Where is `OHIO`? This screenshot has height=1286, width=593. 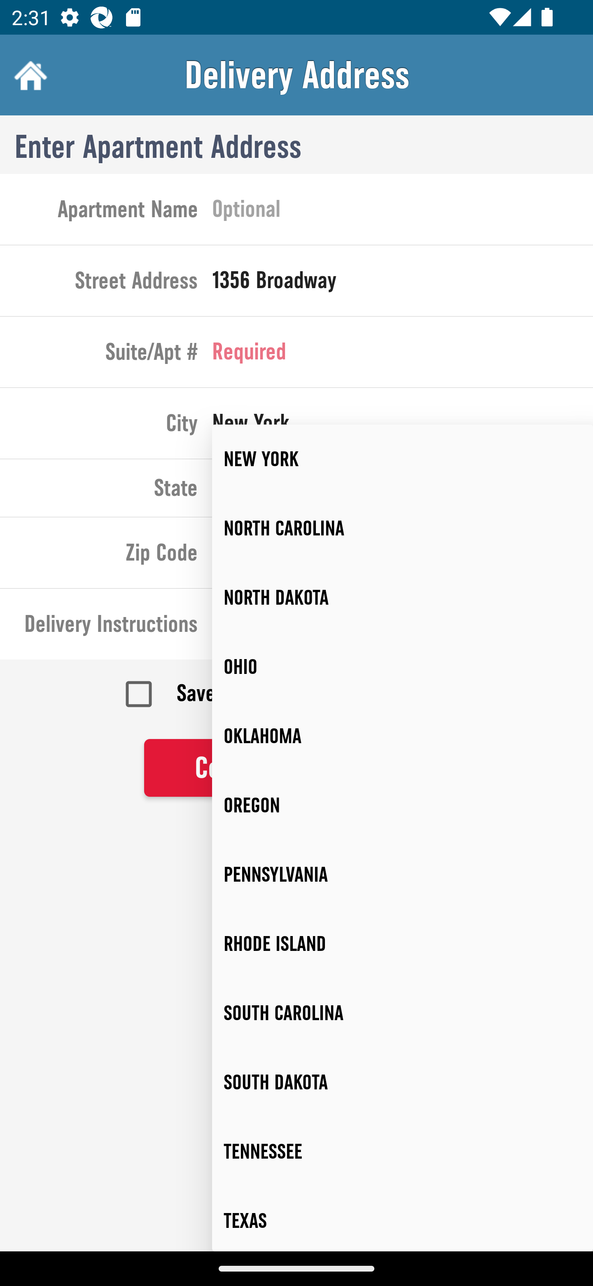 OHIO is located at coordinates (403, 667).